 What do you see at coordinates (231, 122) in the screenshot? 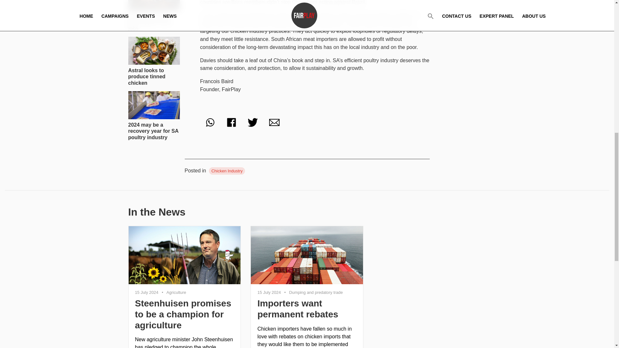
I see `Share on Facebook` at bounding box center [231, 122].